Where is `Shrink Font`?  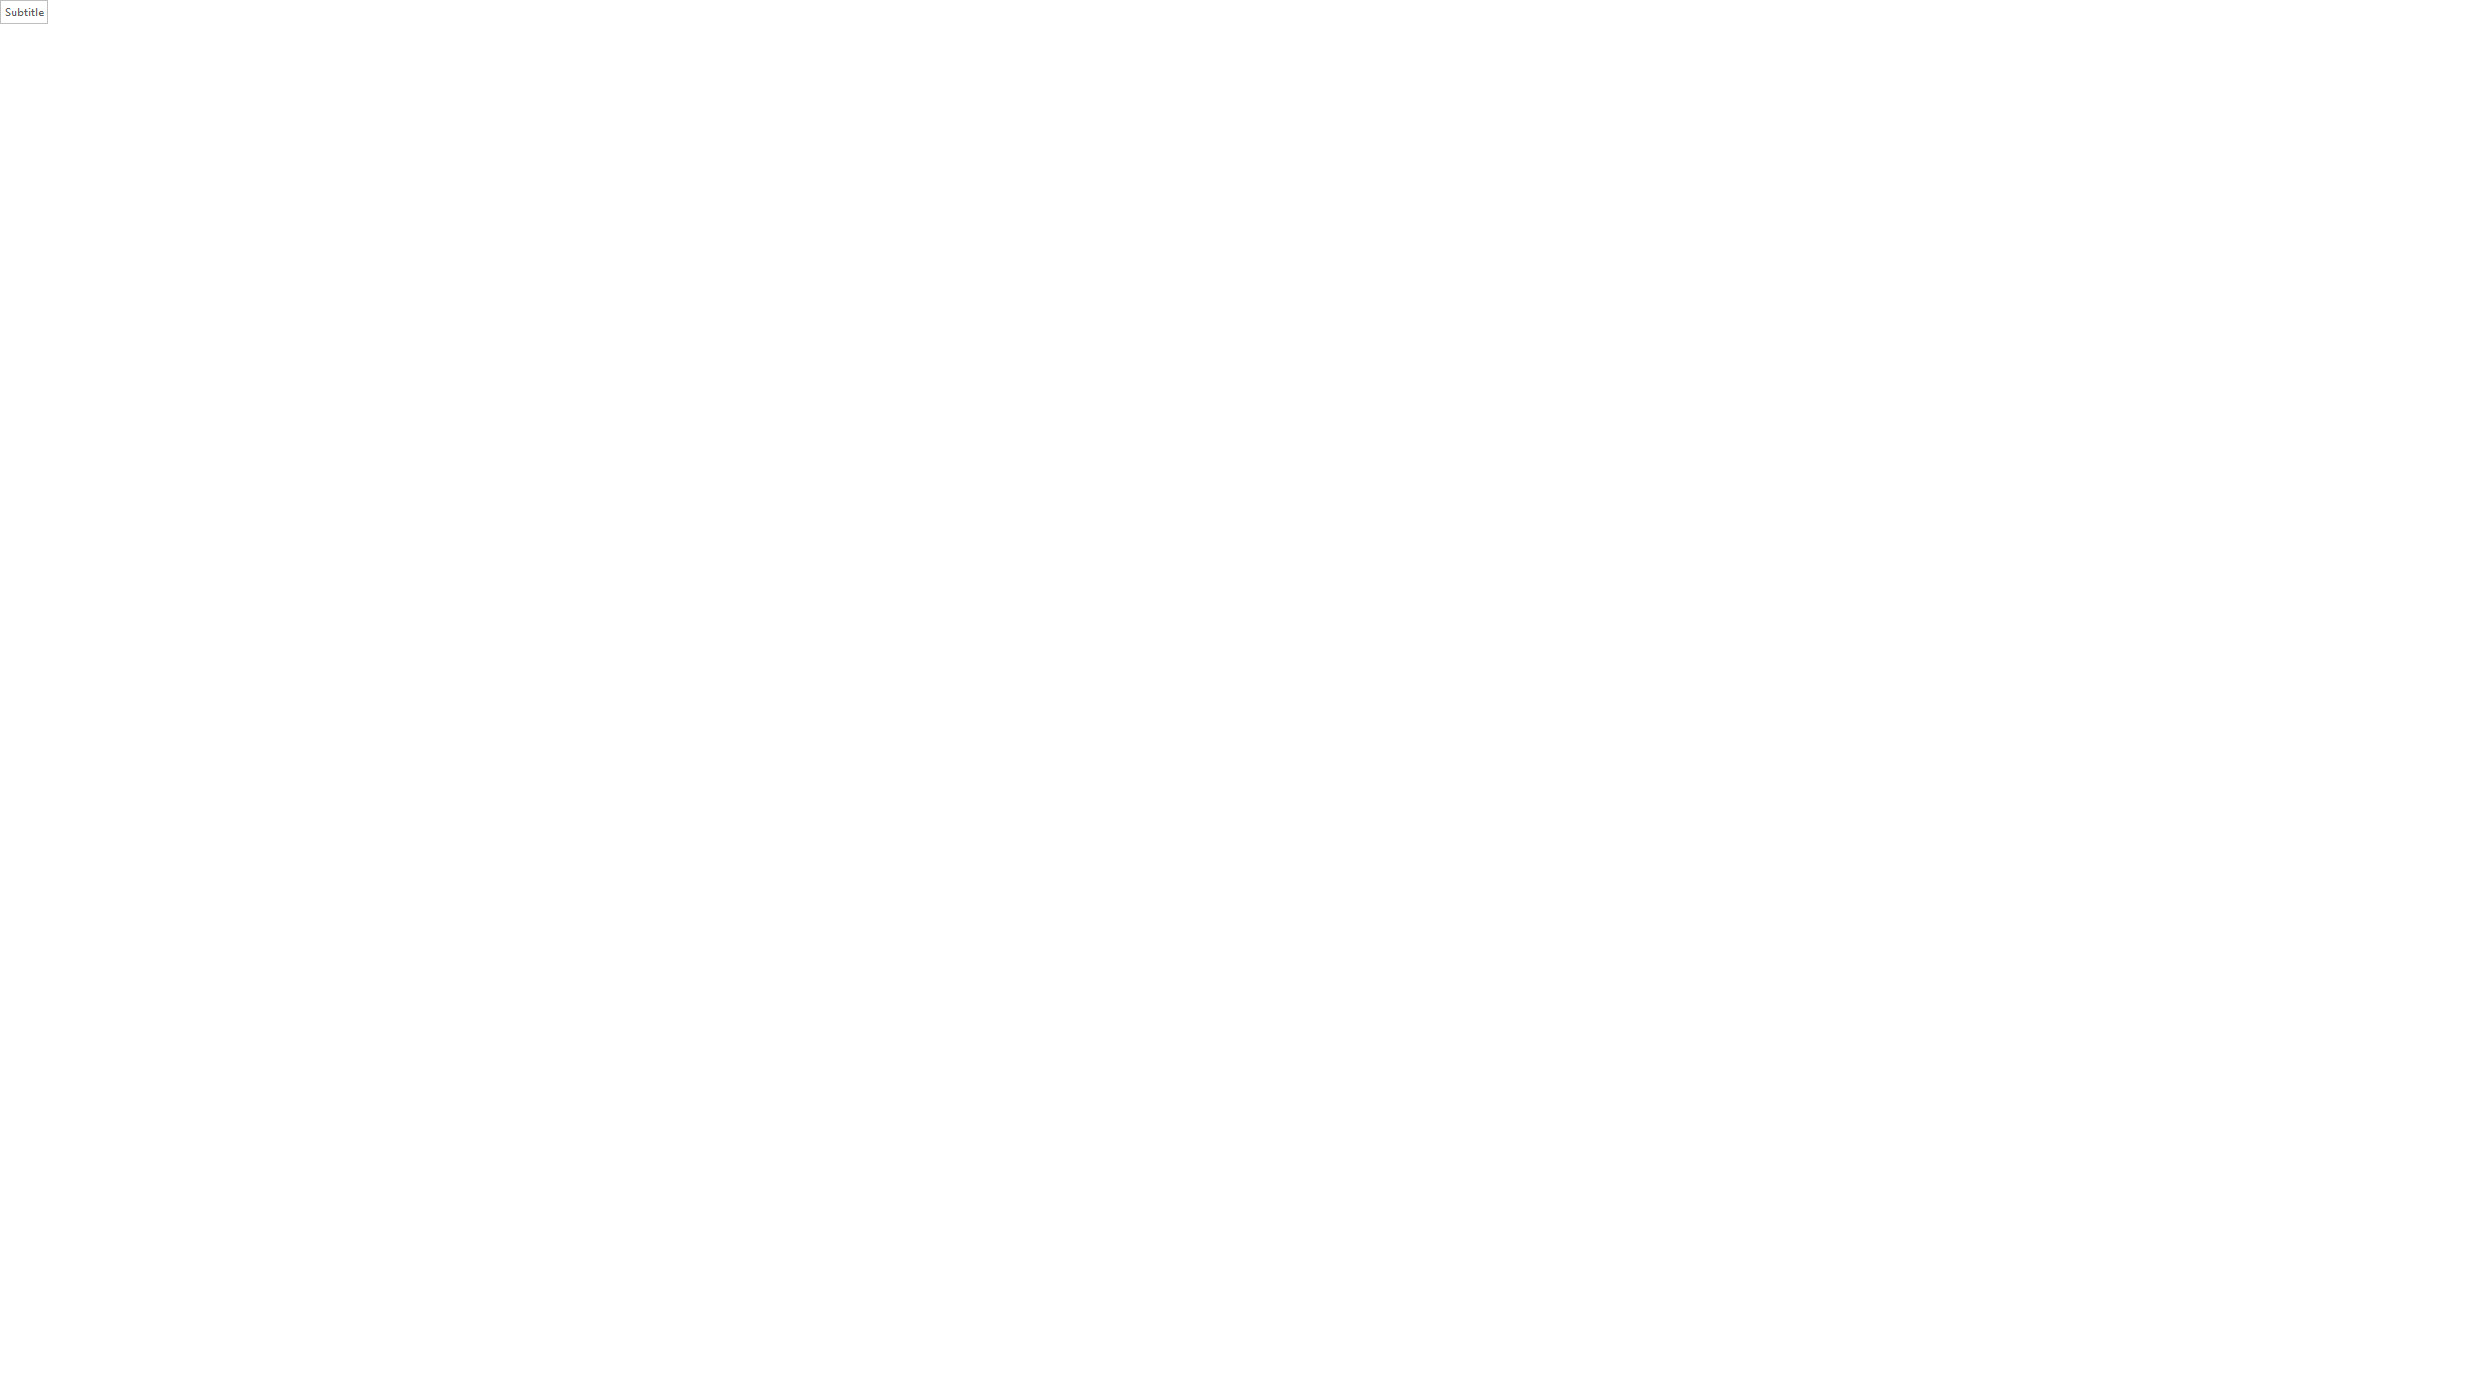
Shrink Font is located at coordinates (354, 85).